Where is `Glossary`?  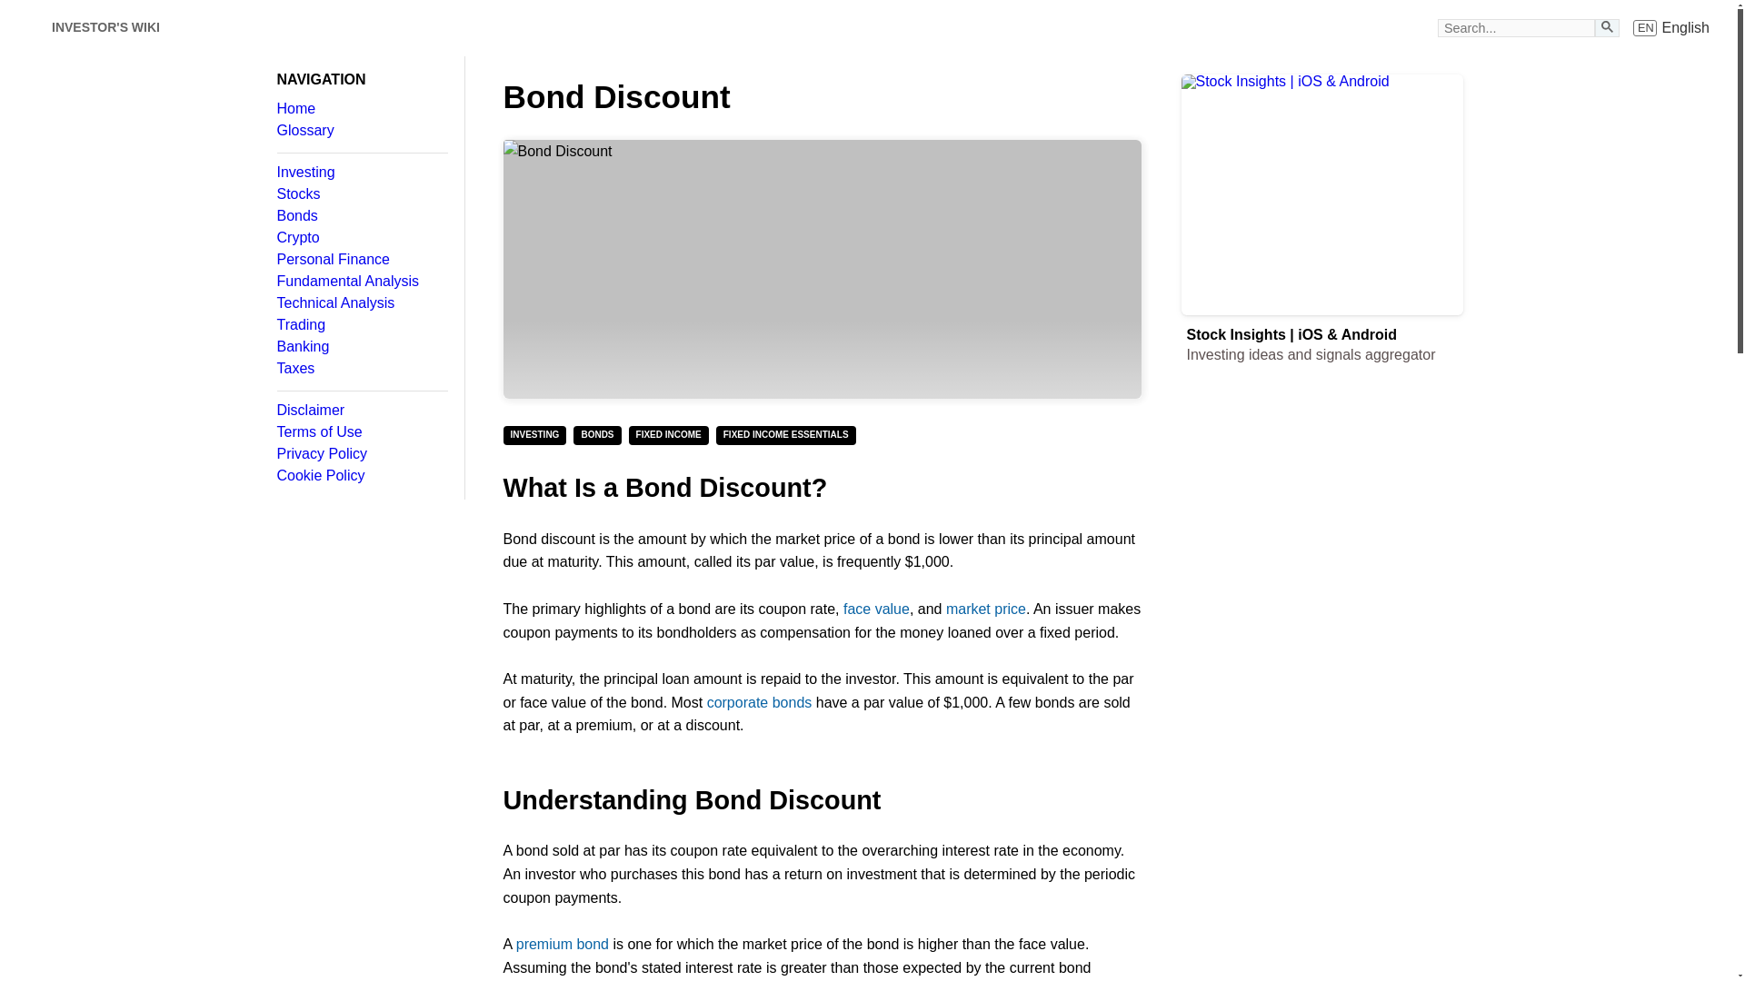
Glossary is located at coordinates (361, 131).